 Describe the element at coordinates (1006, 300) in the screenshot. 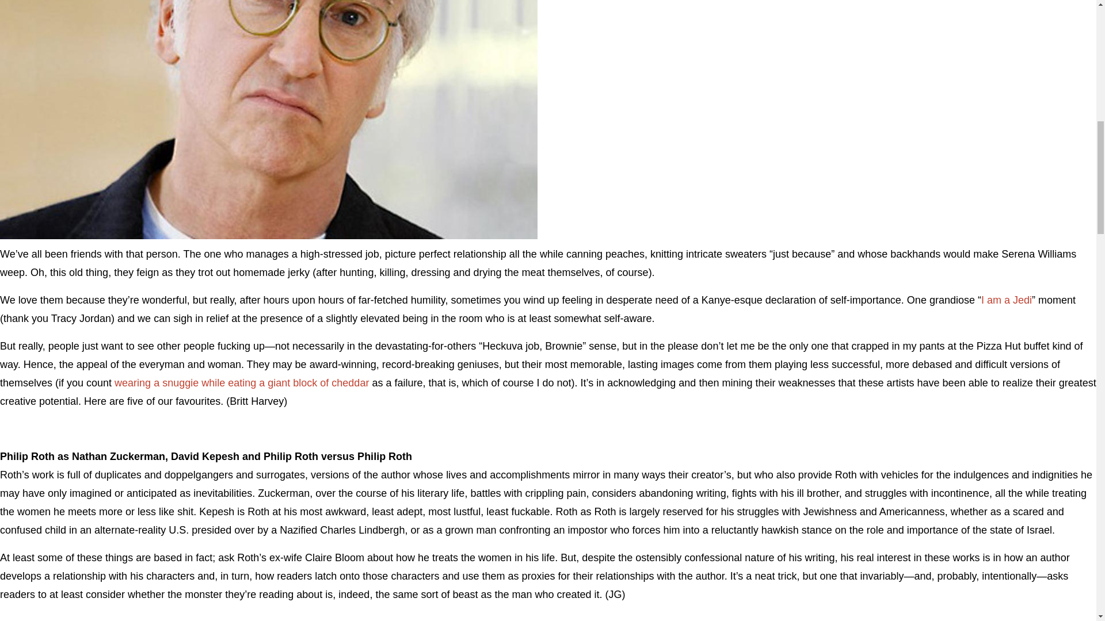

I see `I am a Jedi` at that location.